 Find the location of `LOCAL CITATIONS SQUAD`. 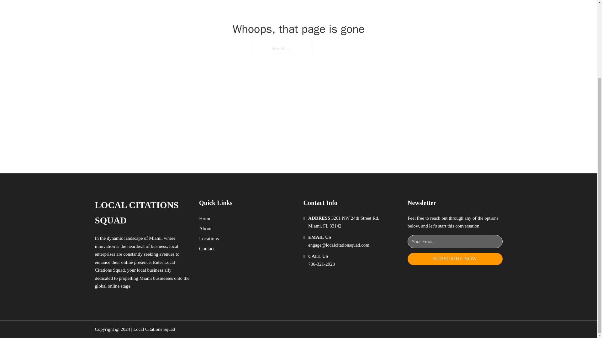

LOCAL CITATIONS SQUAD is located at coordinates (142, 213).